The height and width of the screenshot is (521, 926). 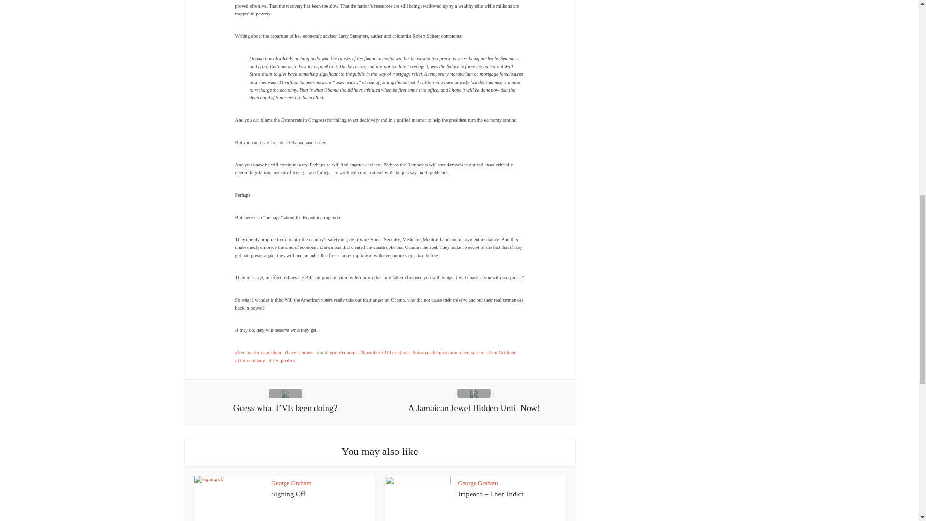 What do you see at coordinates (384, 352) in the screenshot?
I see `Novmber 2010 elections` at bounding box center [384, 352].